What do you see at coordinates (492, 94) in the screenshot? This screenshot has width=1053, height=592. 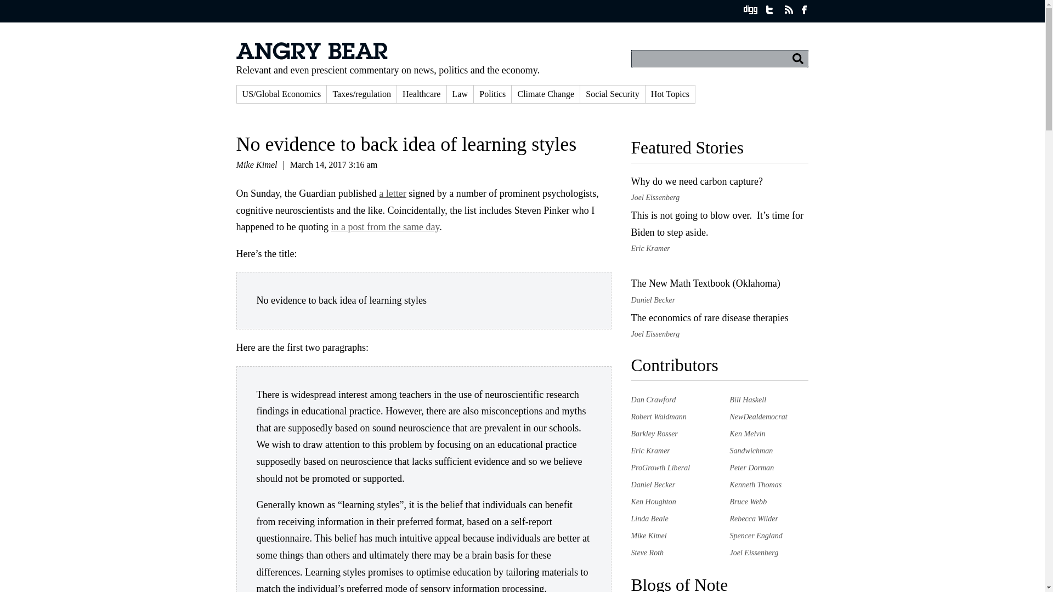 I see `Politics` at bounding box center [492, 94].